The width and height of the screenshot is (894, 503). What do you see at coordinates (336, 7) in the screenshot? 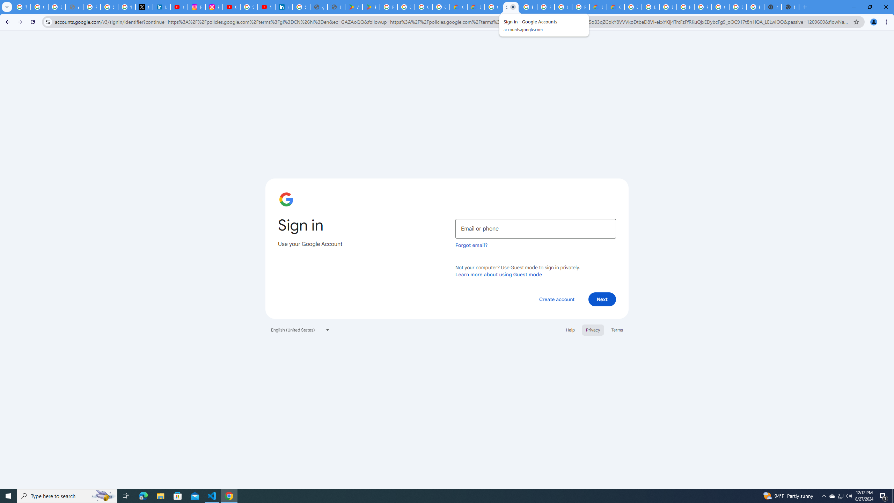
I see `User Details` at bounding box center [336, 7].